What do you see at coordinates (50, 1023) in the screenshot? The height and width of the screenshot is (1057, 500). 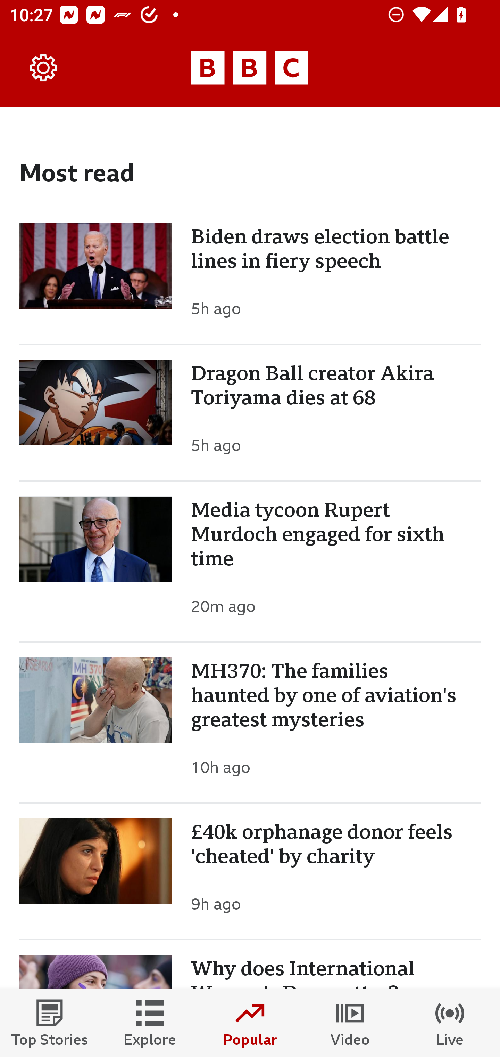 I see `Top Stories` at bounding box center [50, 1023].